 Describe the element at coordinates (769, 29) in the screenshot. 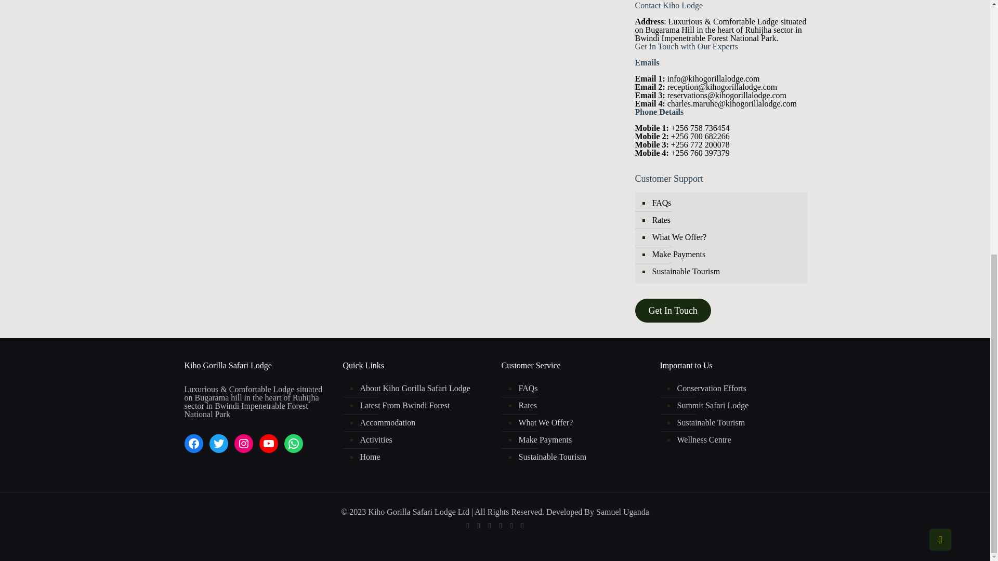

I see `Ruhijha sector` at that location.